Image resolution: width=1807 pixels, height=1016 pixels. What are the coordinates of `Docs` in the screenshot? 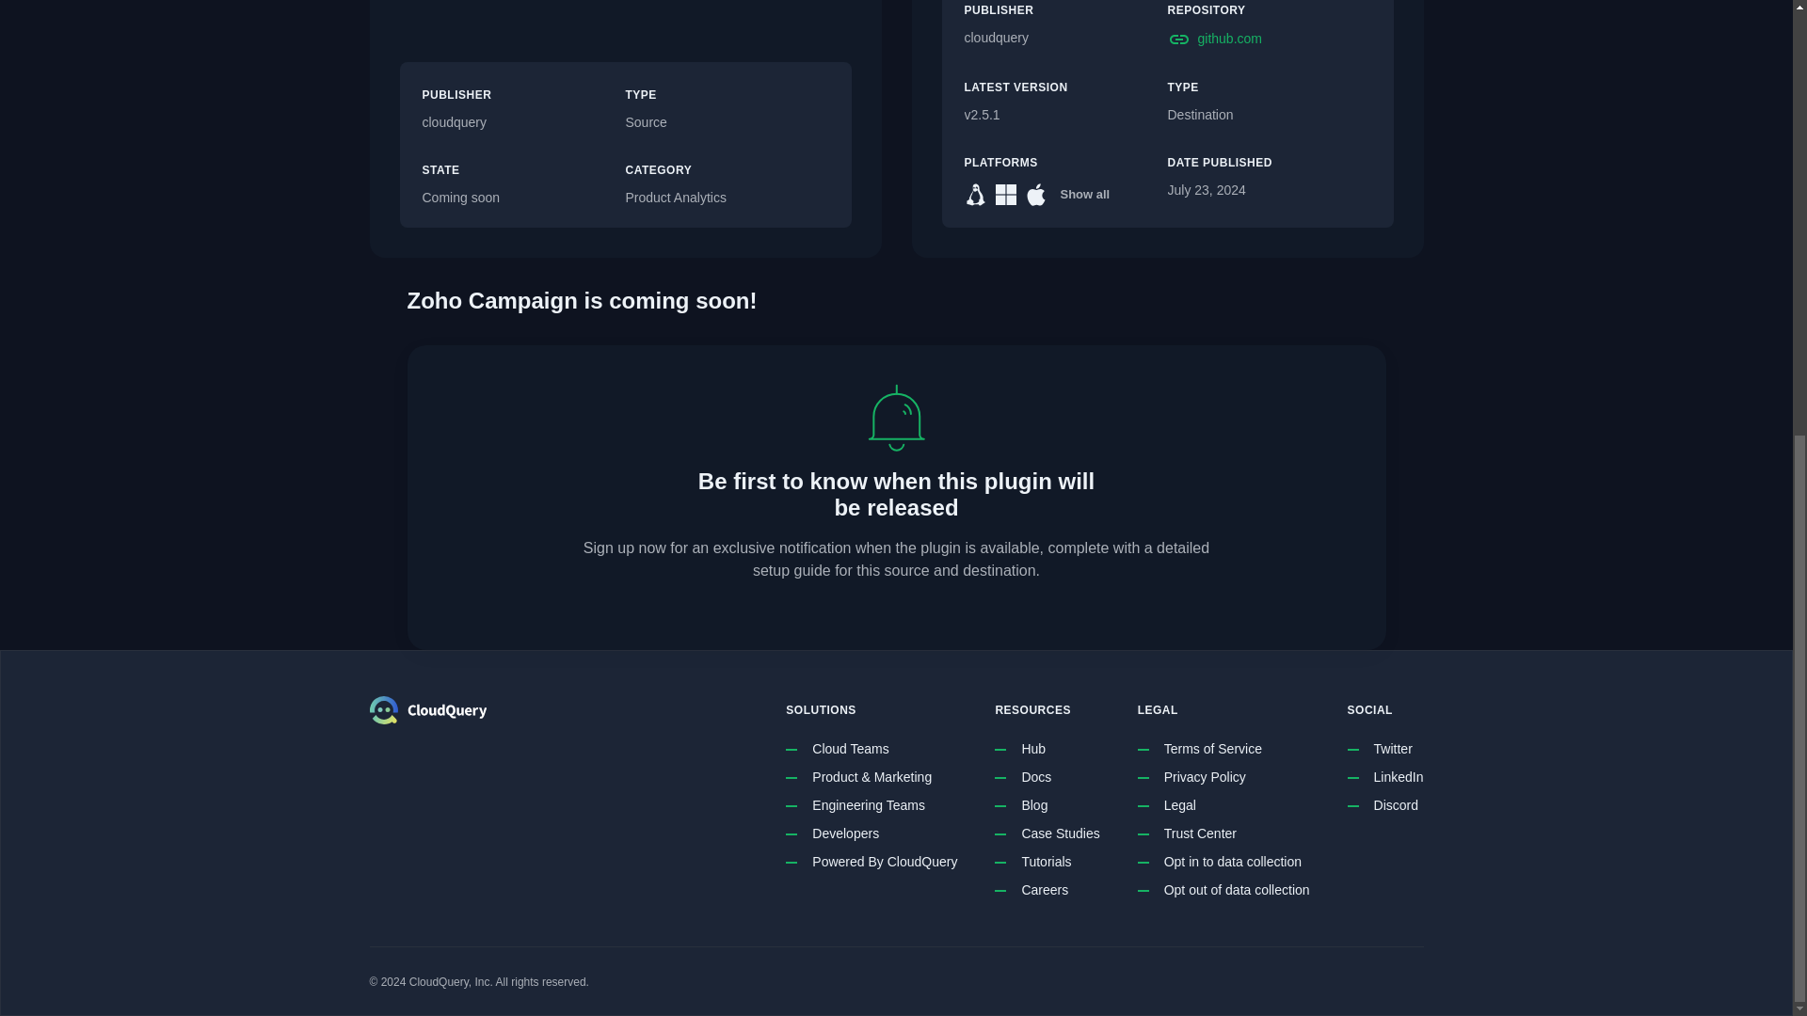 It's located at (1035, 778).